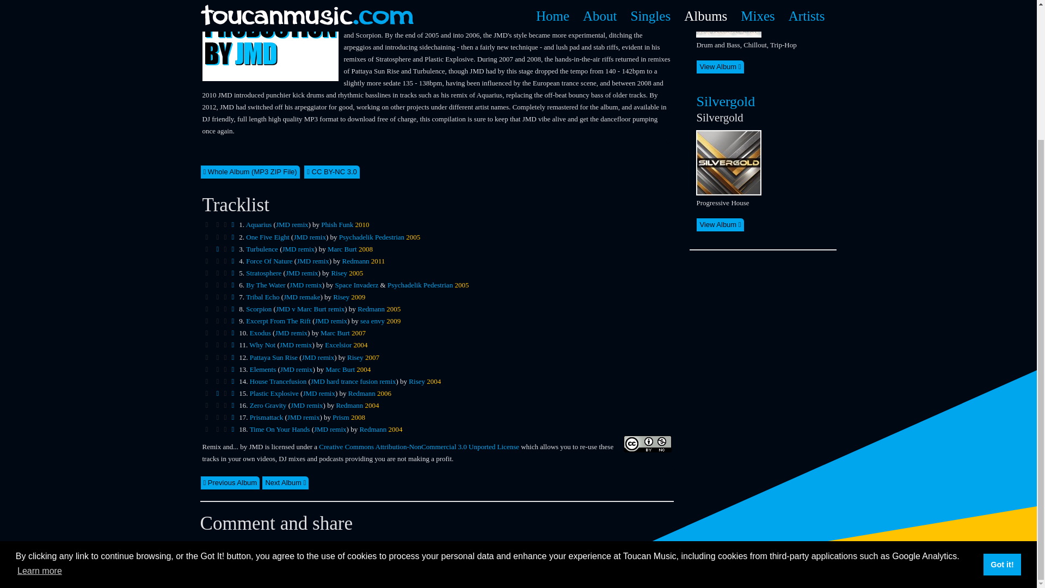  Describe the element at coordinates (342, 249) in the screenshot. I see `Marc Burt` at that location.